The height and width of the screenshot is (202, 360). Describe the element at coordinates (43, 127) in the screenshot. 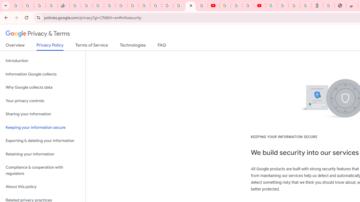

I see `Keeping your information secure` at that location.